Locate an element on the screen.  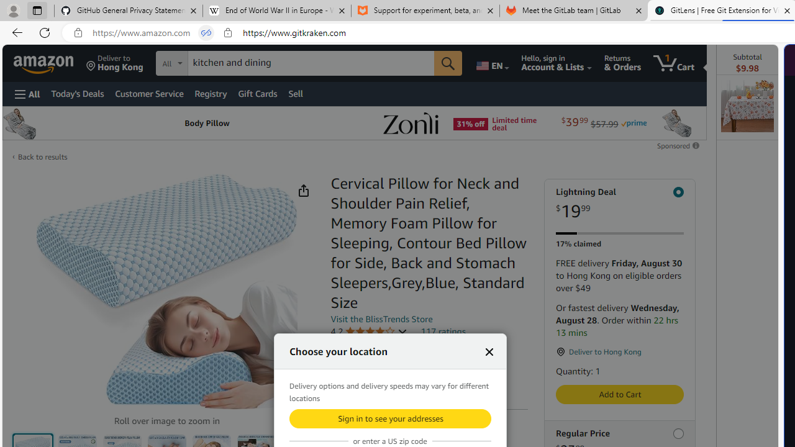
Today's Deals is located at coordinates (77, 93).